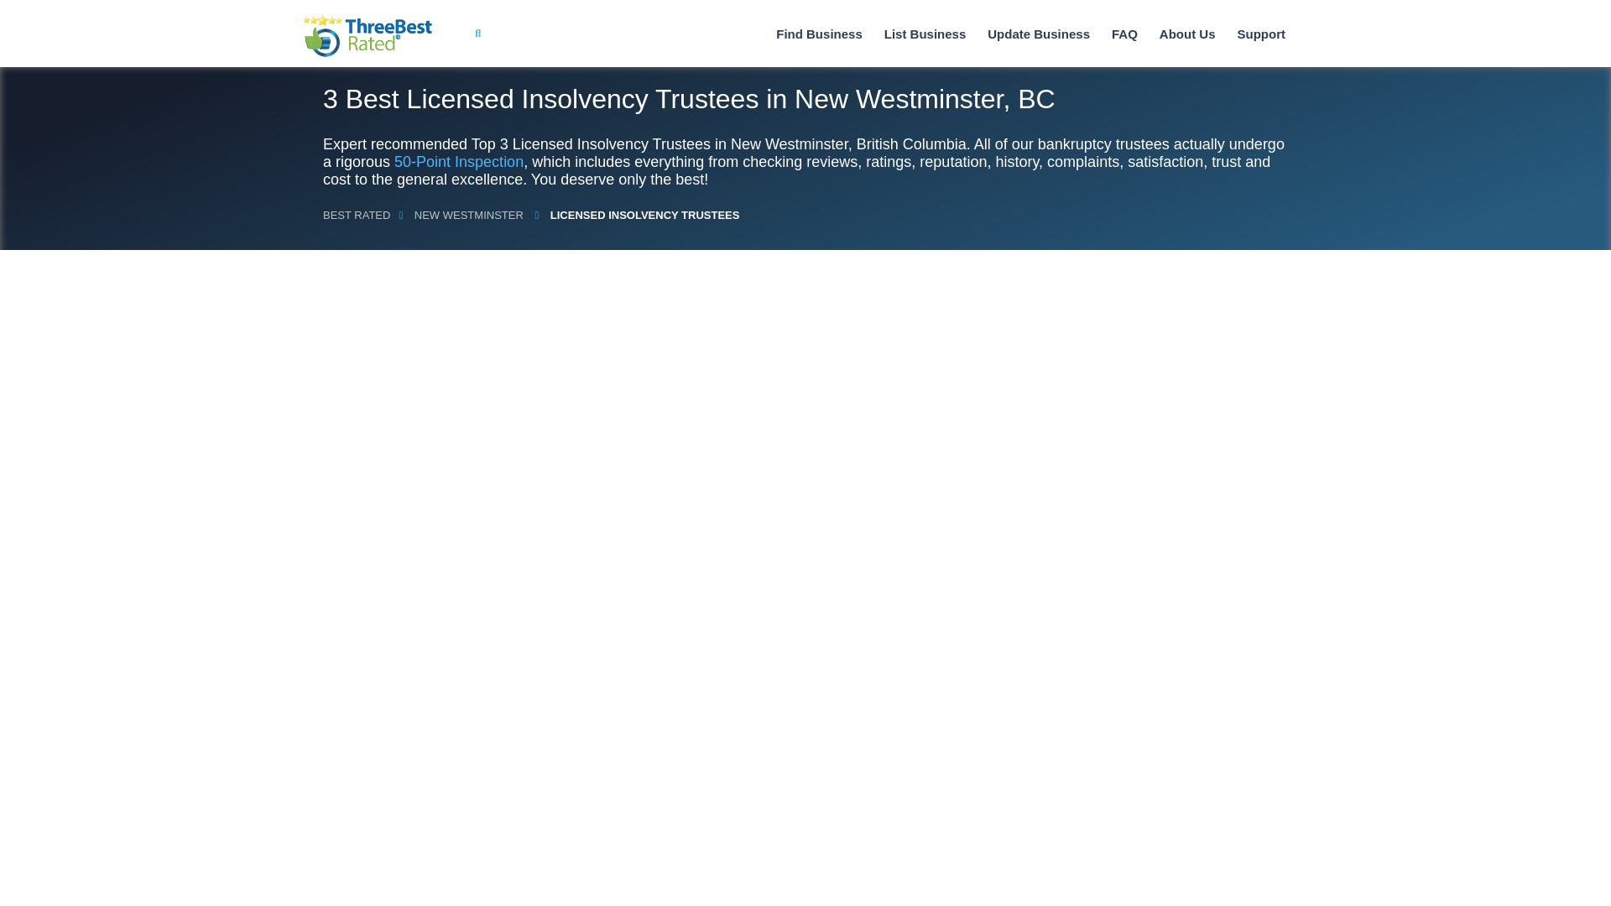 The width and height of the screenshot is (1611, 906). I want to click on ThreeBestRated.ca, so click(361, 36).